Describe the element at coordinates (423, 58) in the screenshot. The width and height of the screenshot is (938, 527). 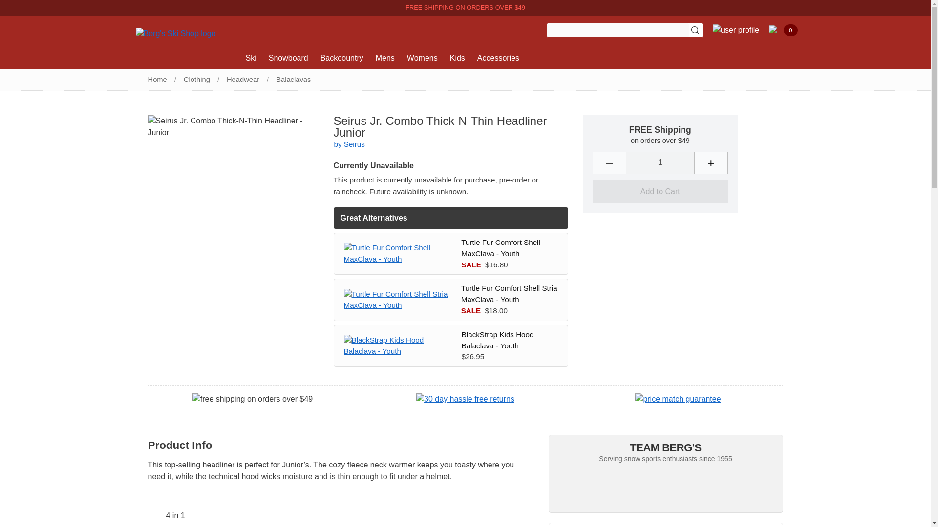
I see `Womens` at that location.